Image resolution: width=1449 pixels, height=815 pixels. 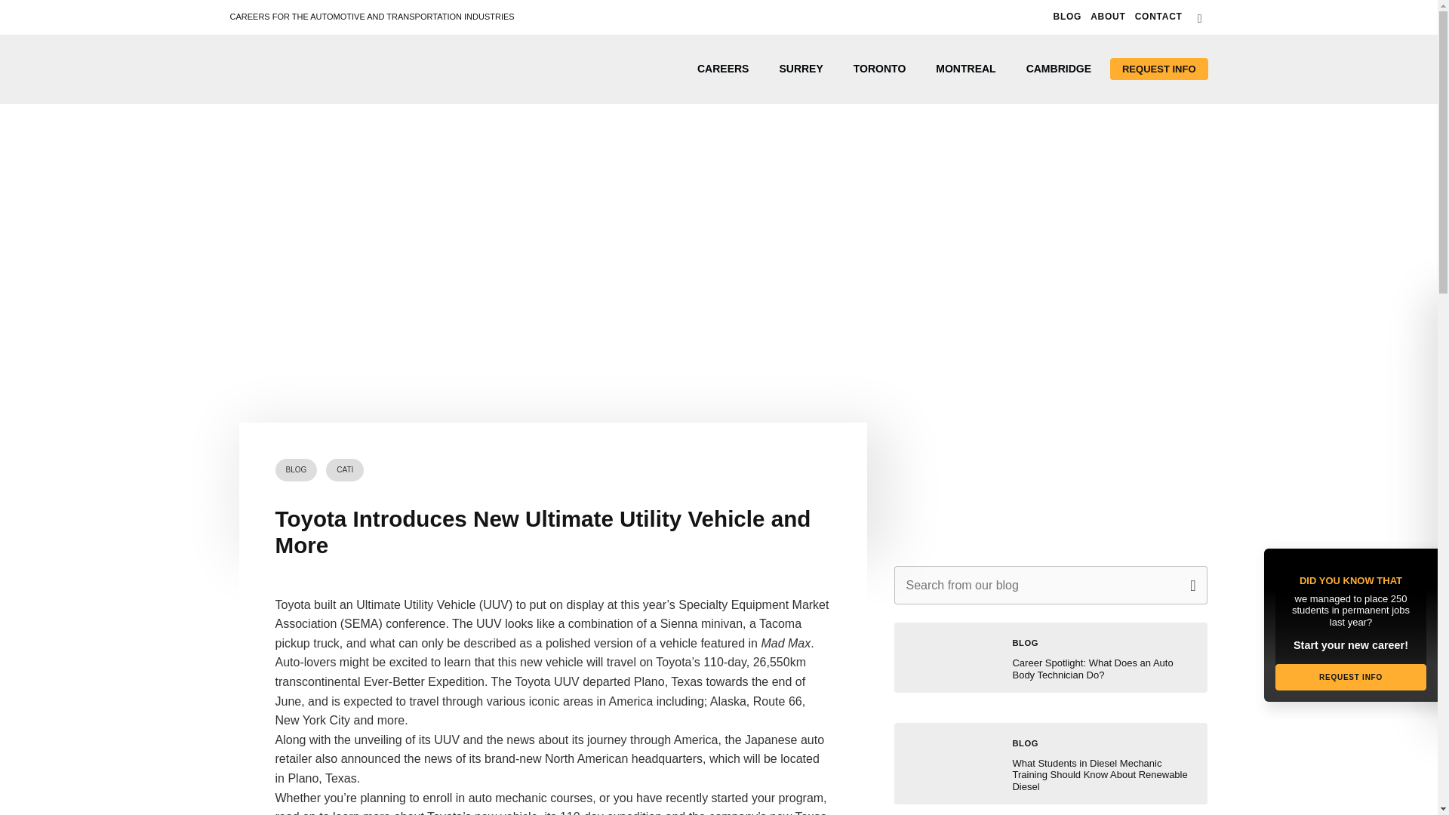 I want to click on Toronto, so click(x=880, y=69).